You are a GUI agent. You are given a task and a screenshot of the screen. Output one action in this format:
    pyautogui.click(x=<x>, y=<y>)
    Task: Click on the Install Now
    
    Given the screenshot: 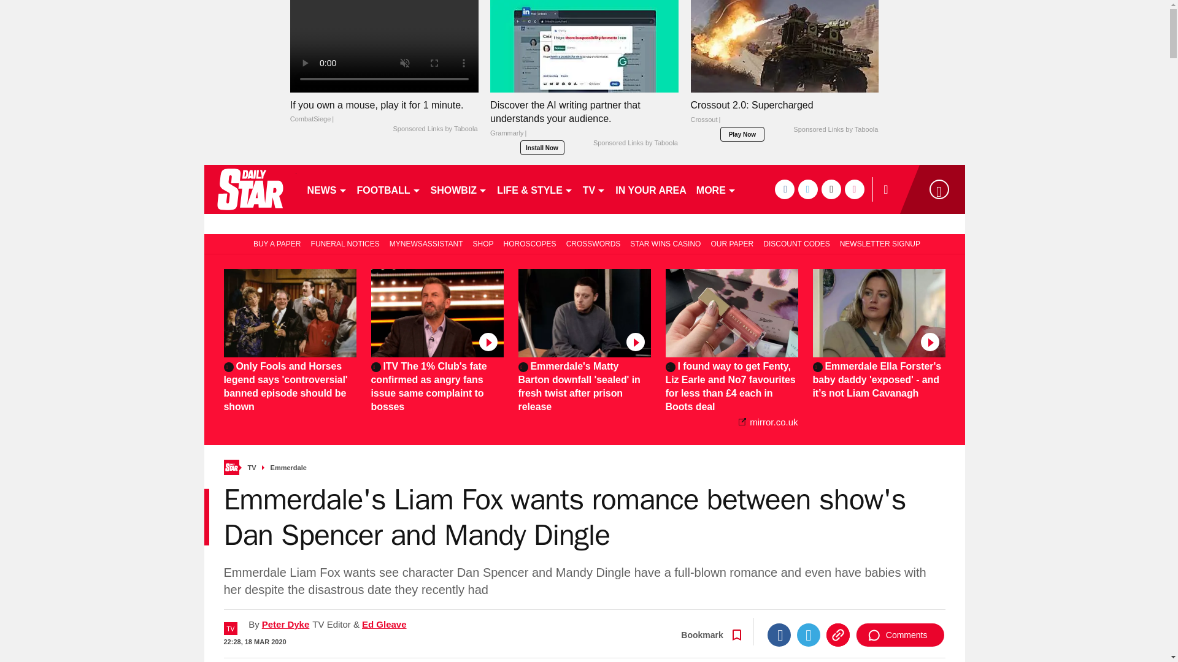 What is the action you would take?
    pyautogui.click(x=542, y=147)
    